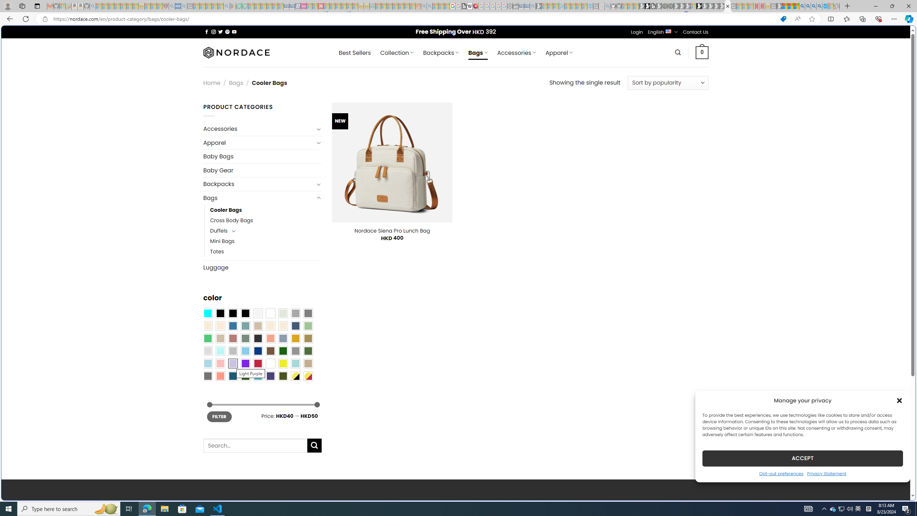 The height and width of the screenshot is (516, 917). Describe the element at coordinates (266, 210) in the screenshot. I see `Cooler Bags` at that location.